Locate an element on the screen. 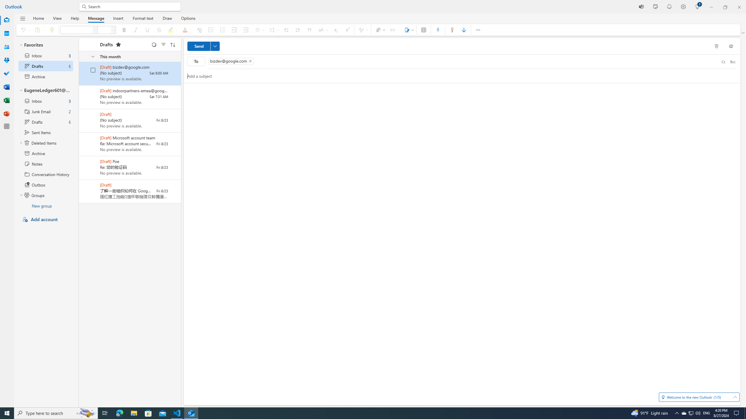  Running applications is located at coordinates (362, 413).